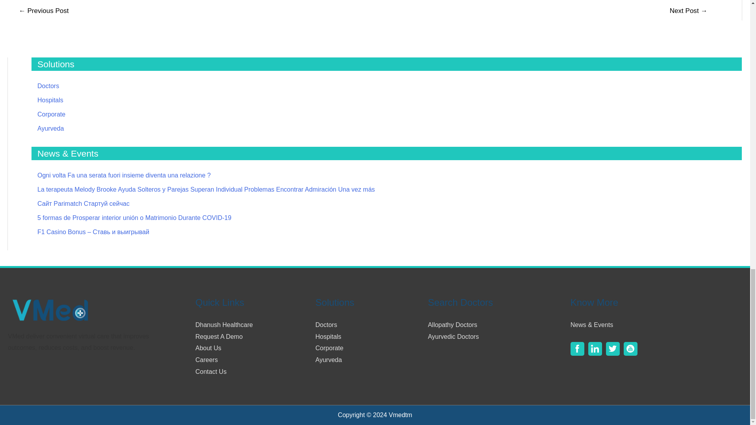 The width and height of the screenshot is (756, 425). I want to click on Ayurvedic Doctors, so click(454, 336).